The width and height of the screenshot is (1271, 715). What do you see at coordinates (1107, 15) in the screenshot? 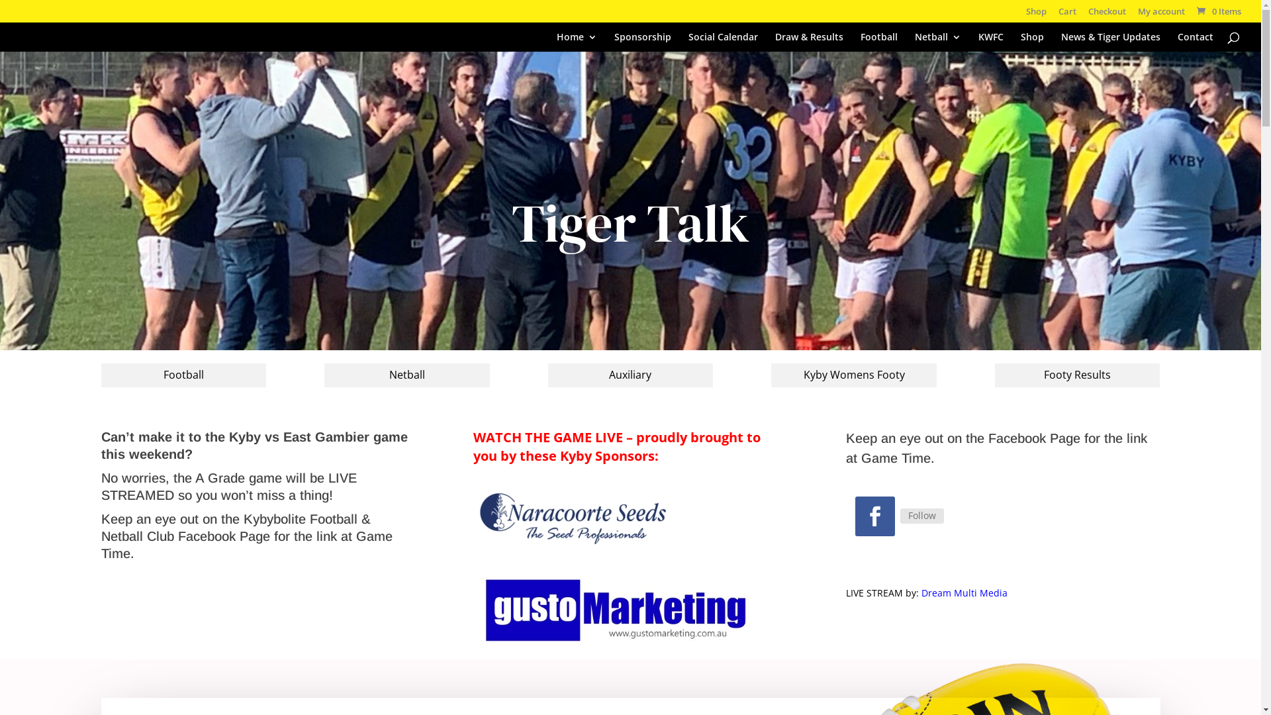
I see `Checkout` at bounding box center [1107, 15].